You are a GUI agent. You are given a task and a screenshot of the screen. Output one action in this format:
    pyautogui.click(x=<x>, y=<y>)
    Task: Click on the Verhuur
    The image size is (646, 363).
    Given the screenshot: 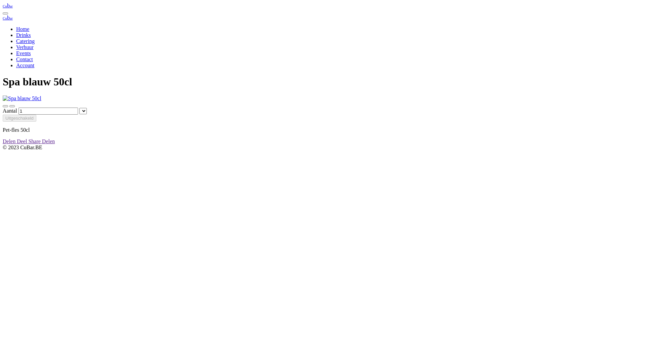 What is the action you would take?
    pyautogui.click(x=25, y=47)
    